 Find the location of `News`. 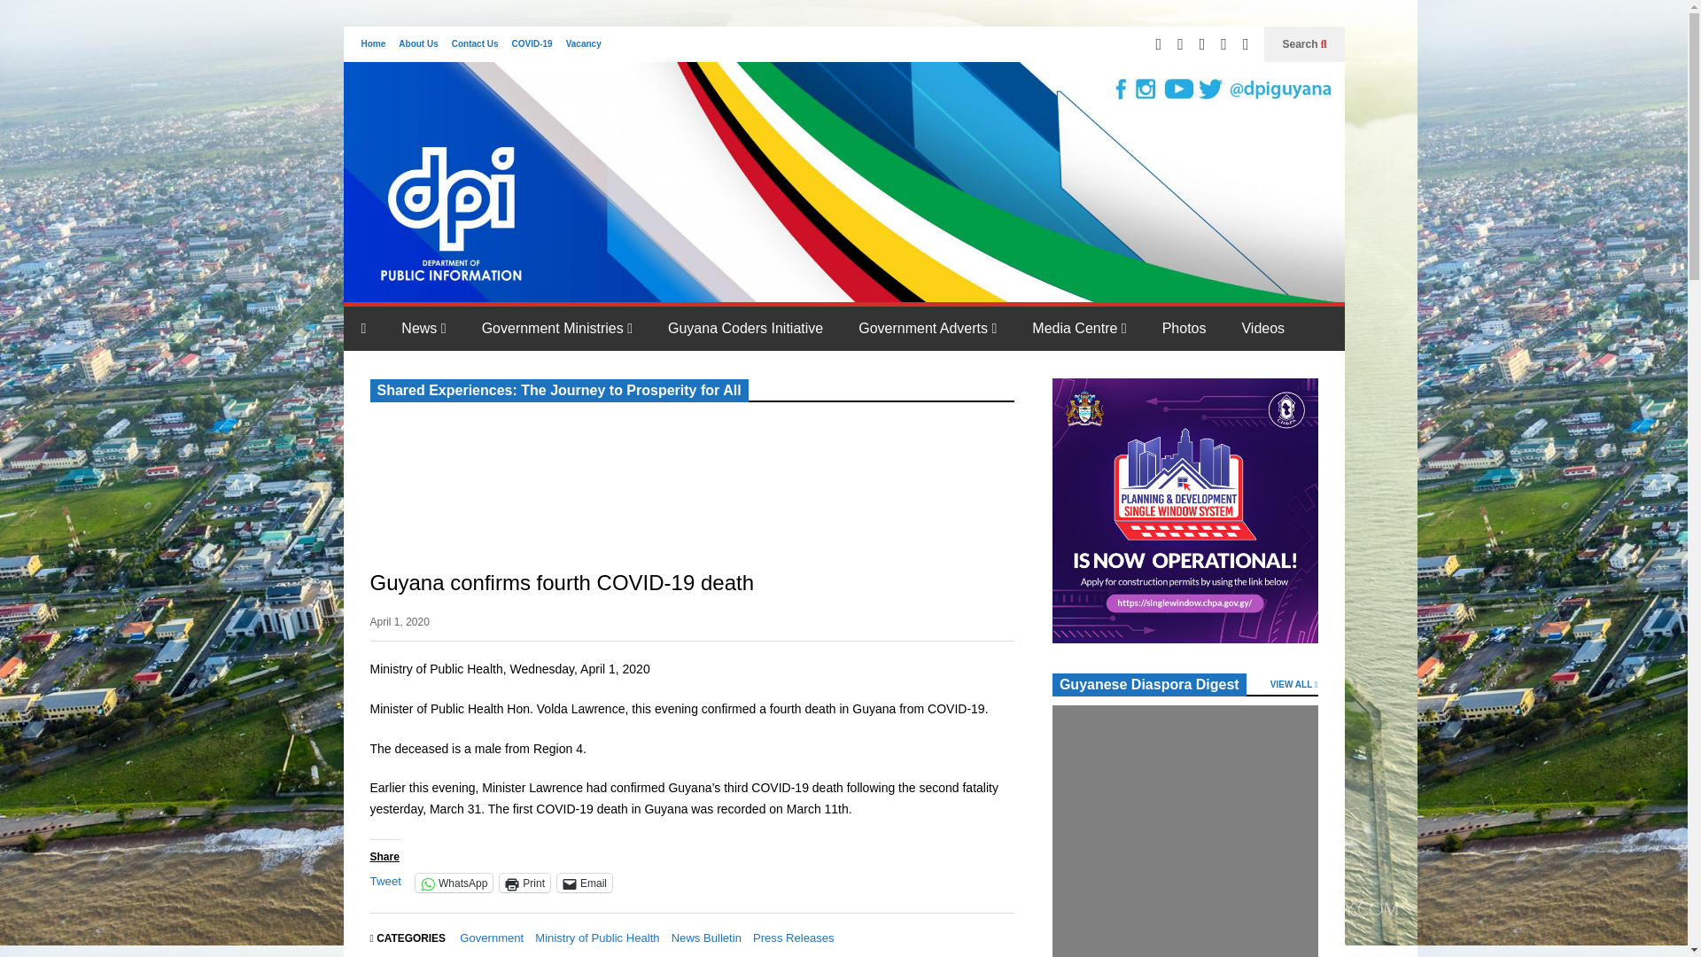

News is located at coordinates (423, 328).